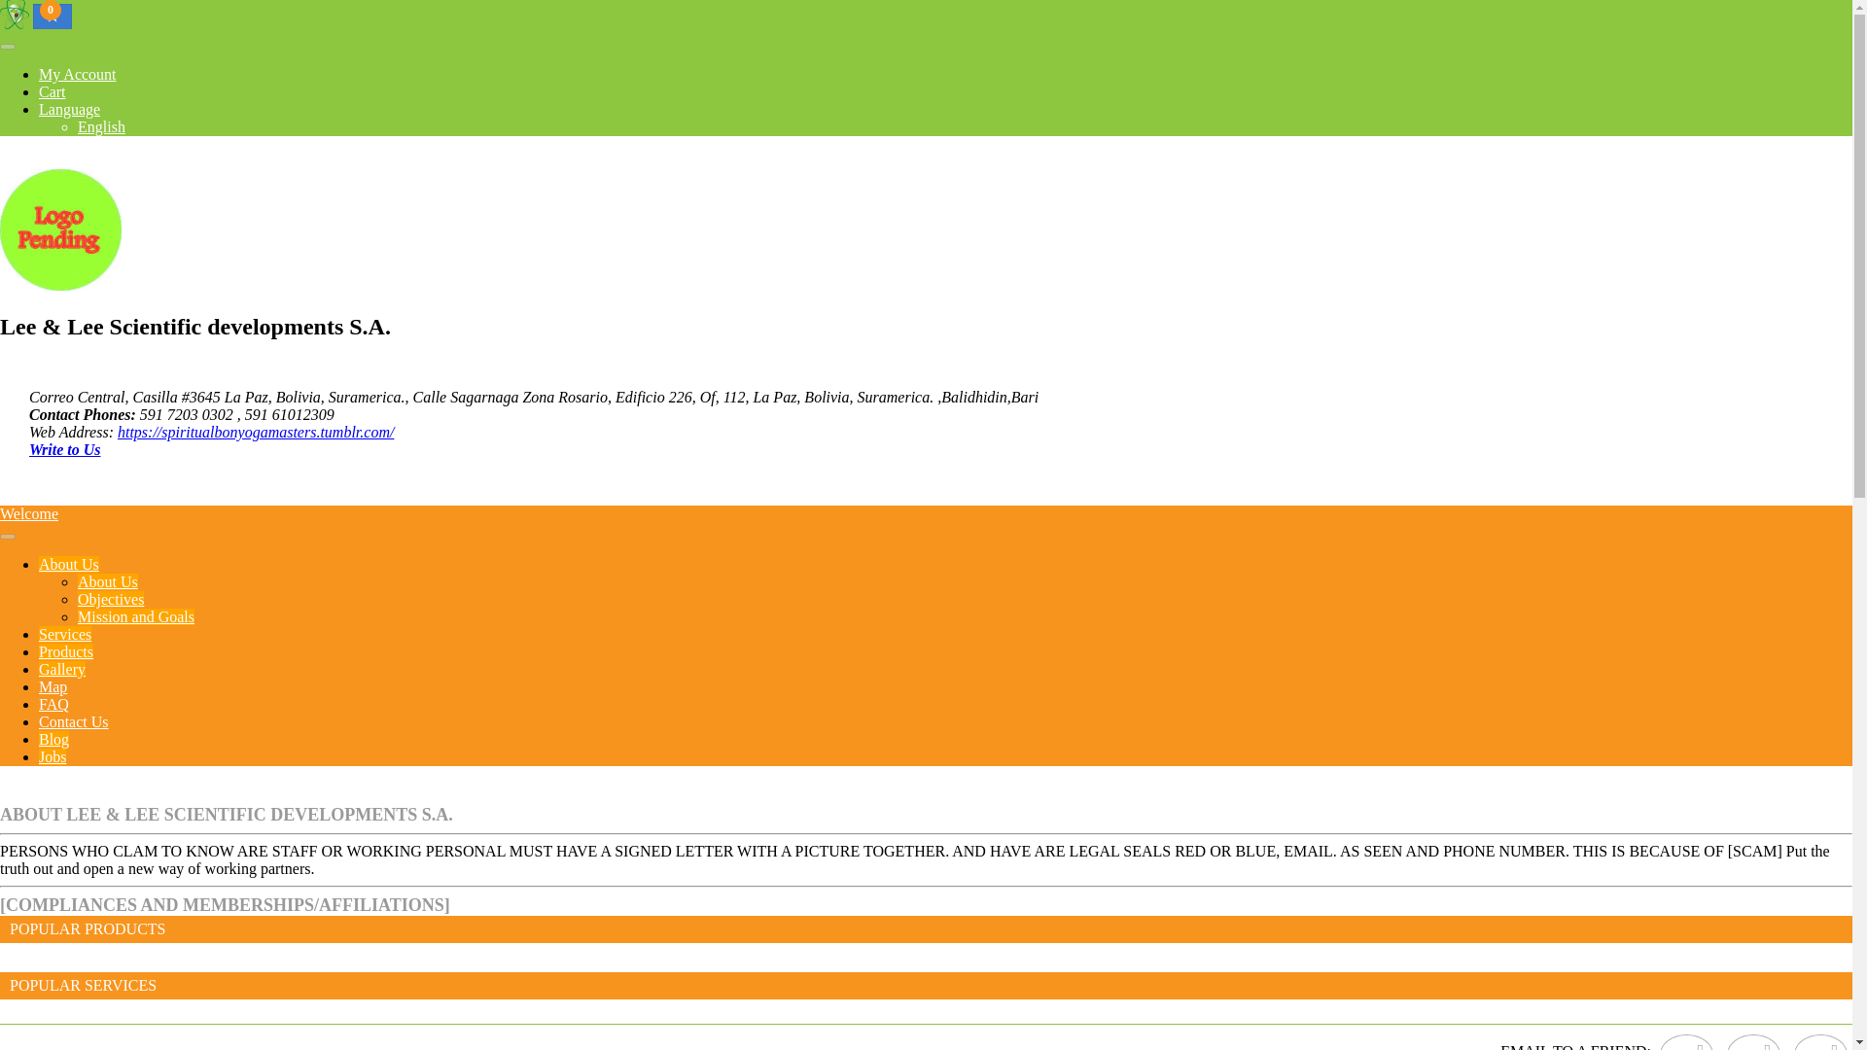 The width and height of the screenshot is (1867, 1050). What do you see at coordinates (53, 686) in the screenshot?
I see `Gallery` at bounding box center [53, 686].